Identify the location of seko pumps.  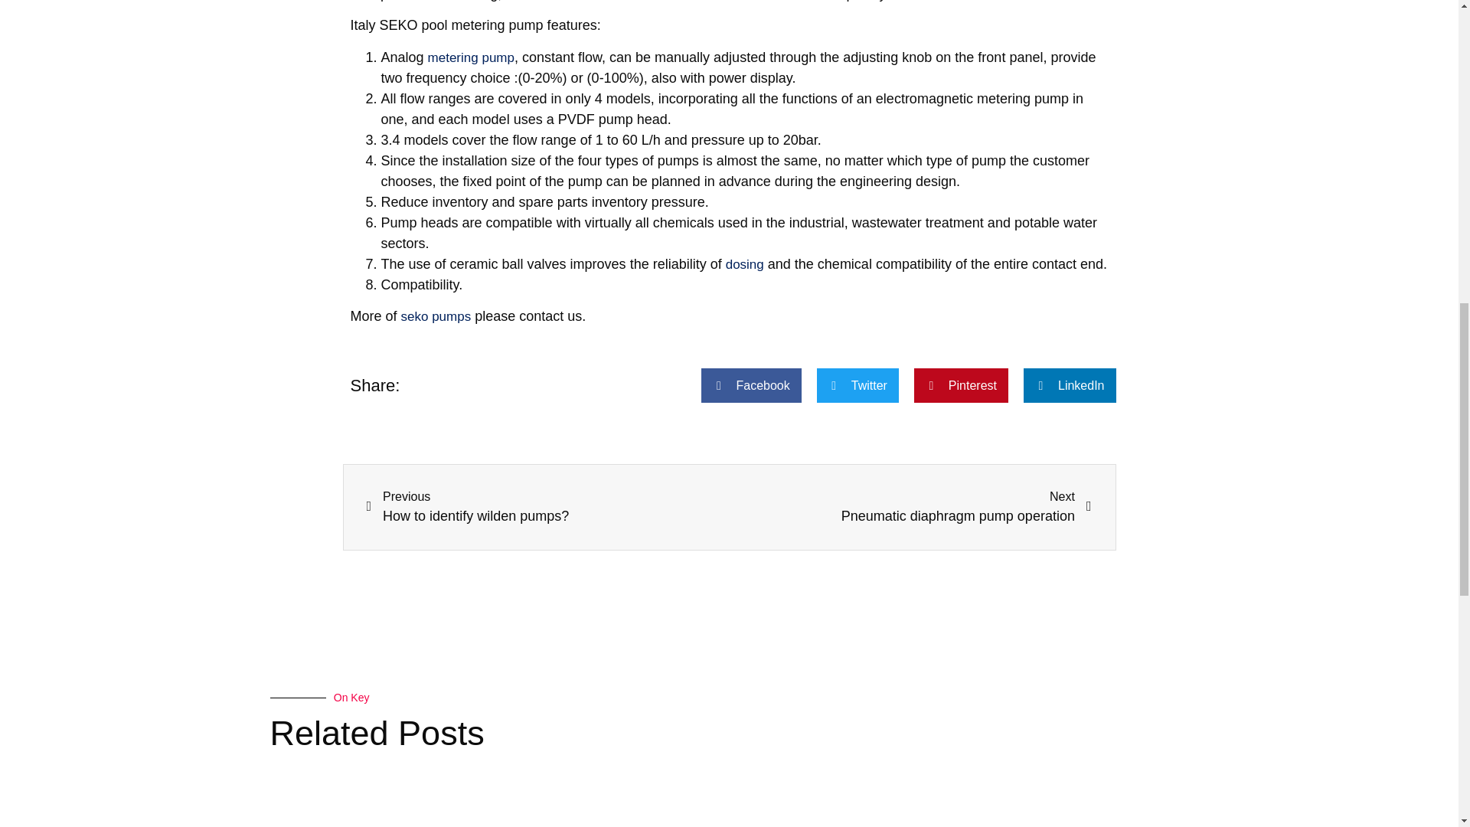
(547, 507).